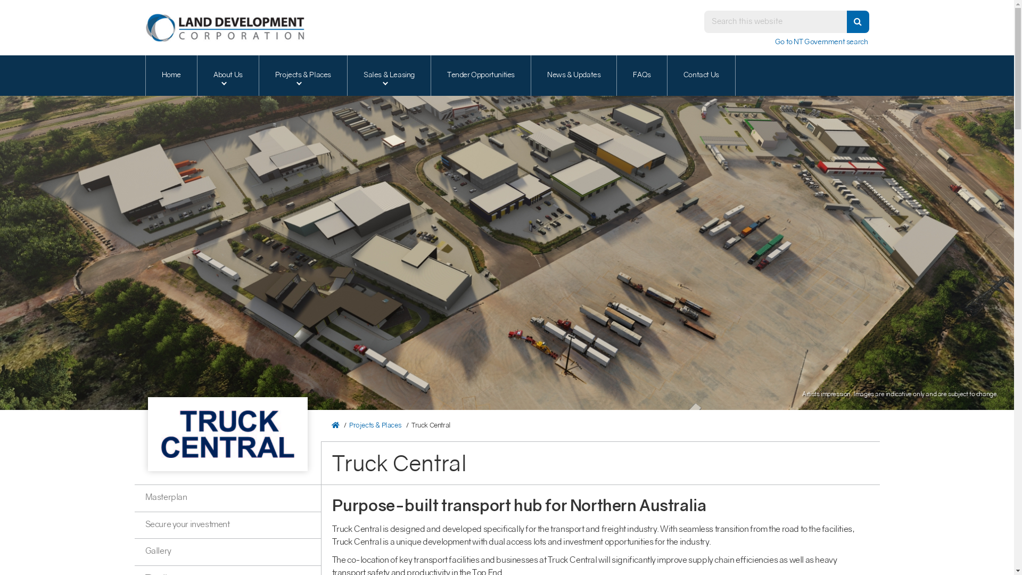  Describe the element at coordinates (376, 426) in the screenshot. I see `Projects & Places` at that location.